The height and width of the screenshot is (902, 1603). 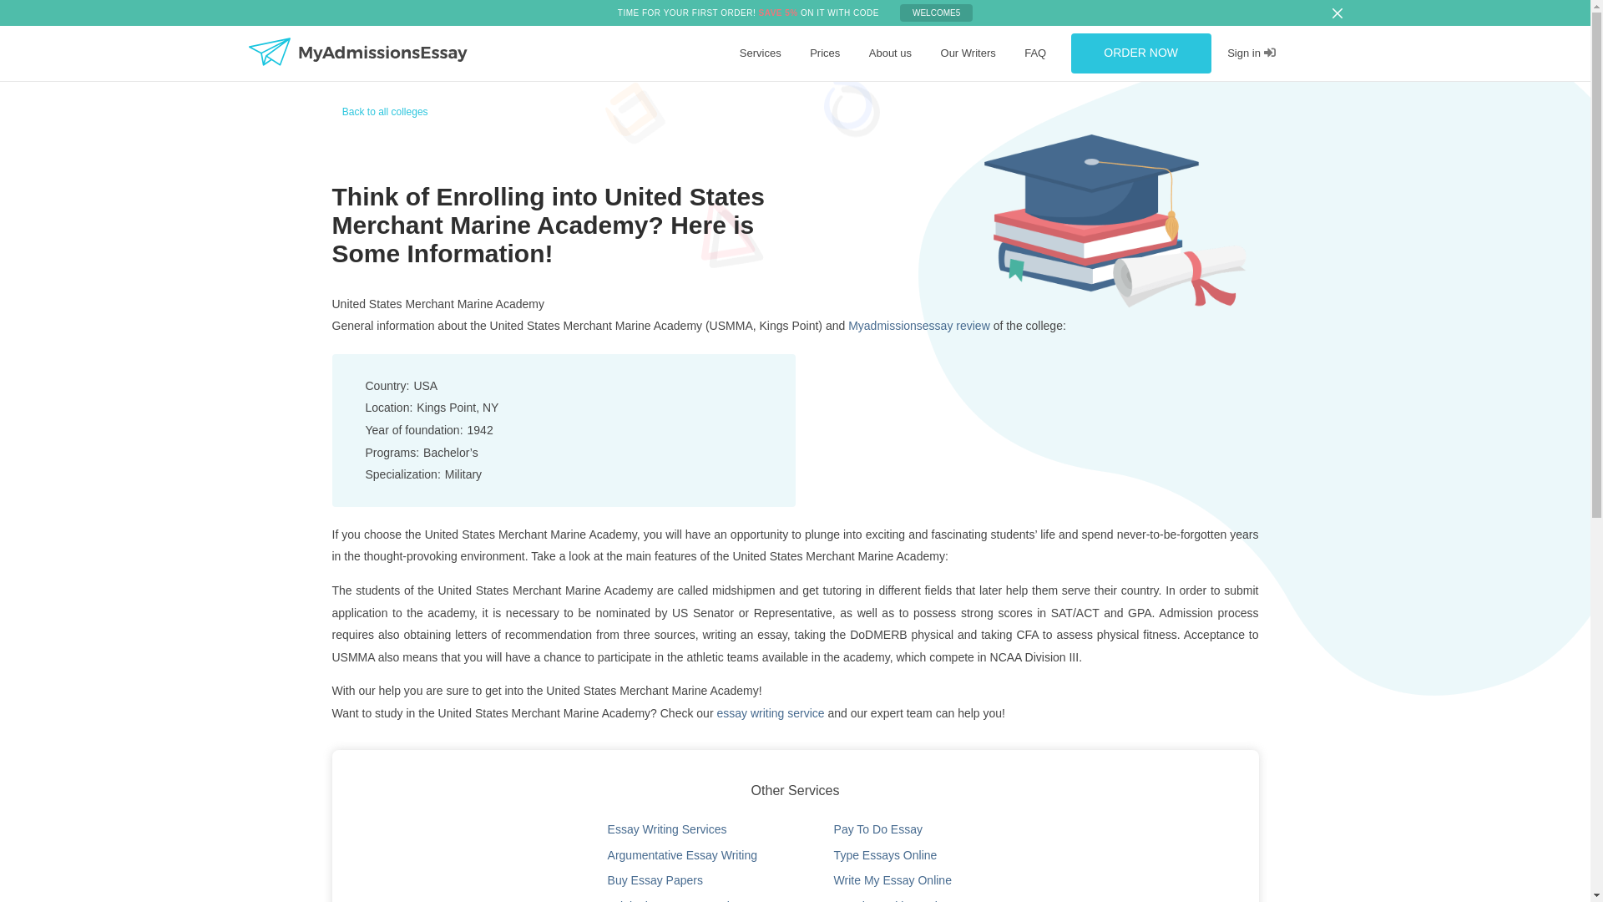 I want to click on Biography Writing Services, so click(x=988, y=94).